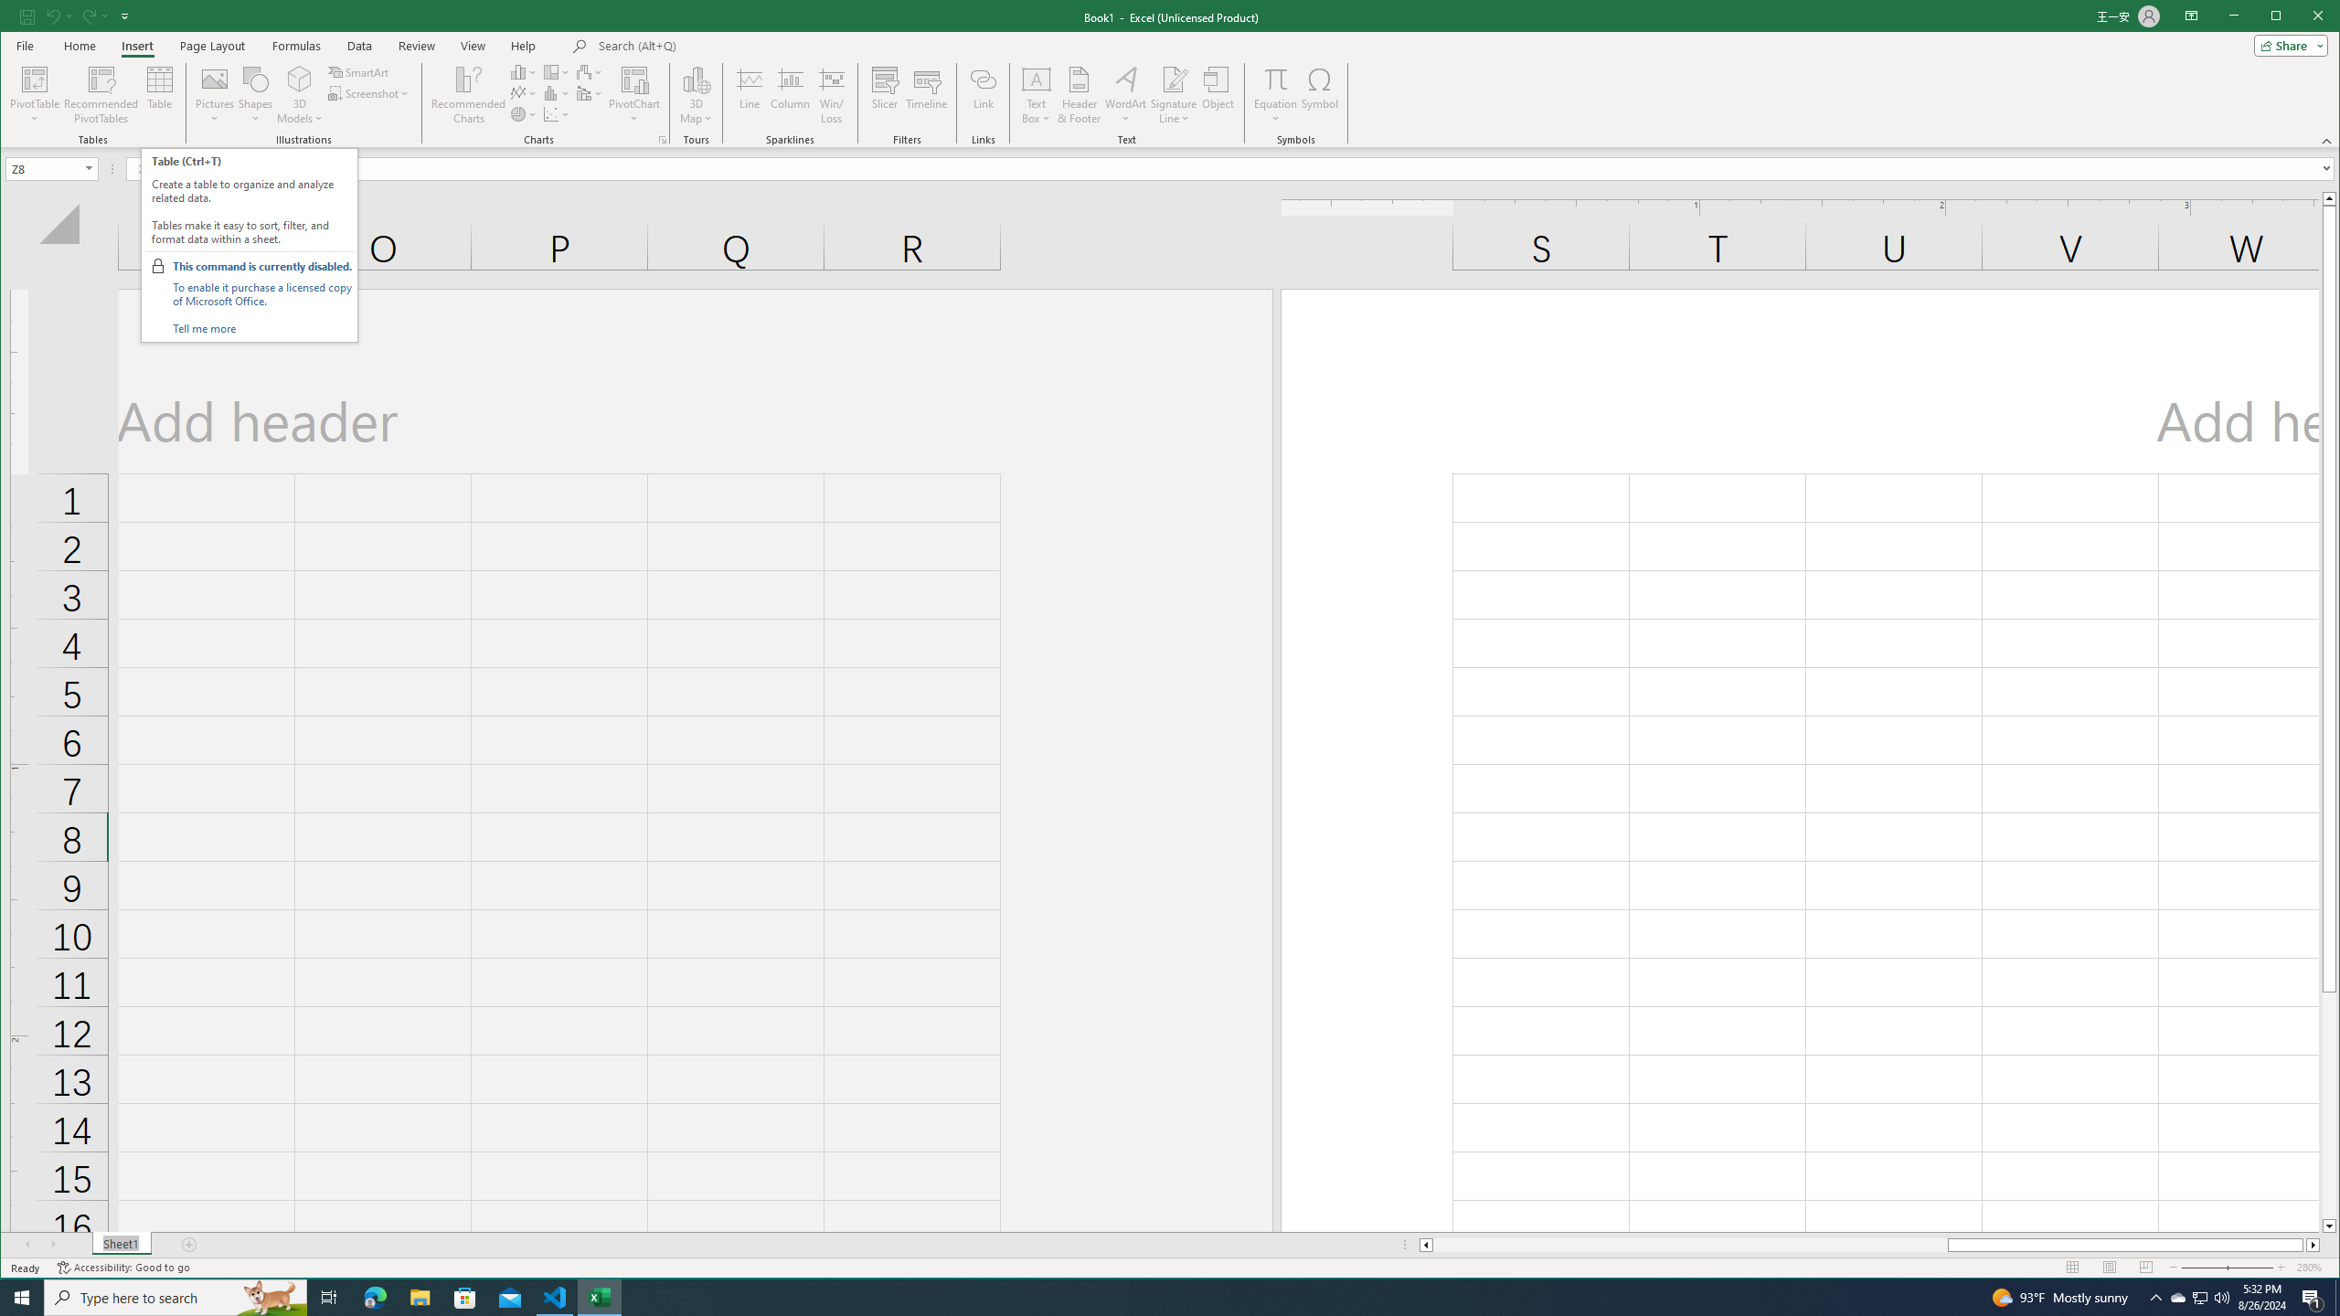 The width and height of the screenshot is (2340, 1316). What do you see at coordinates (590, 93) in the screenshot?
I see `Insert Combo Chart` at bounding box center [590, 93].